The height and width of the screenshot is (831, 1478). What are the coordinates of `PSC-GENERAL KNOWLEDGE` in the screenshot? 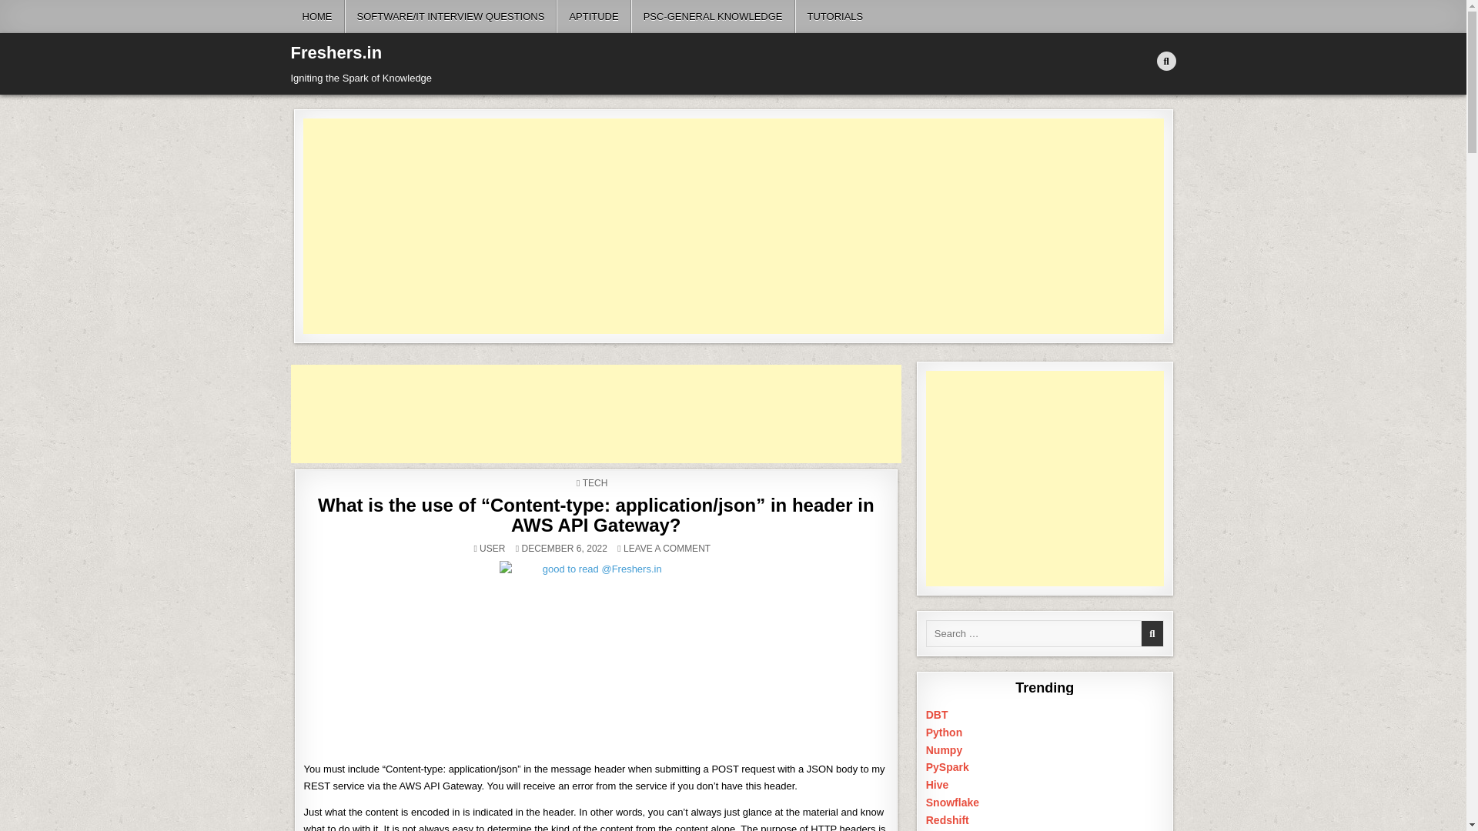 It's located at (713, 17).